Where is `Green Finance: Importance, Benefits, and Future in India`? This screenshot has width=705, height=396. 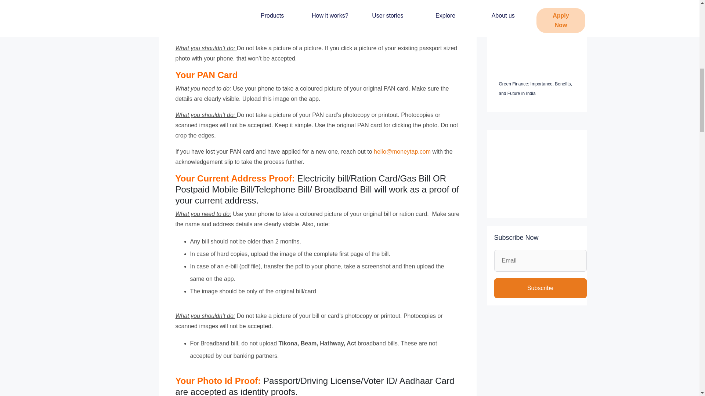
Green Finance: Importance, Benefits, and Future in India is located at coordinates (535, 89).